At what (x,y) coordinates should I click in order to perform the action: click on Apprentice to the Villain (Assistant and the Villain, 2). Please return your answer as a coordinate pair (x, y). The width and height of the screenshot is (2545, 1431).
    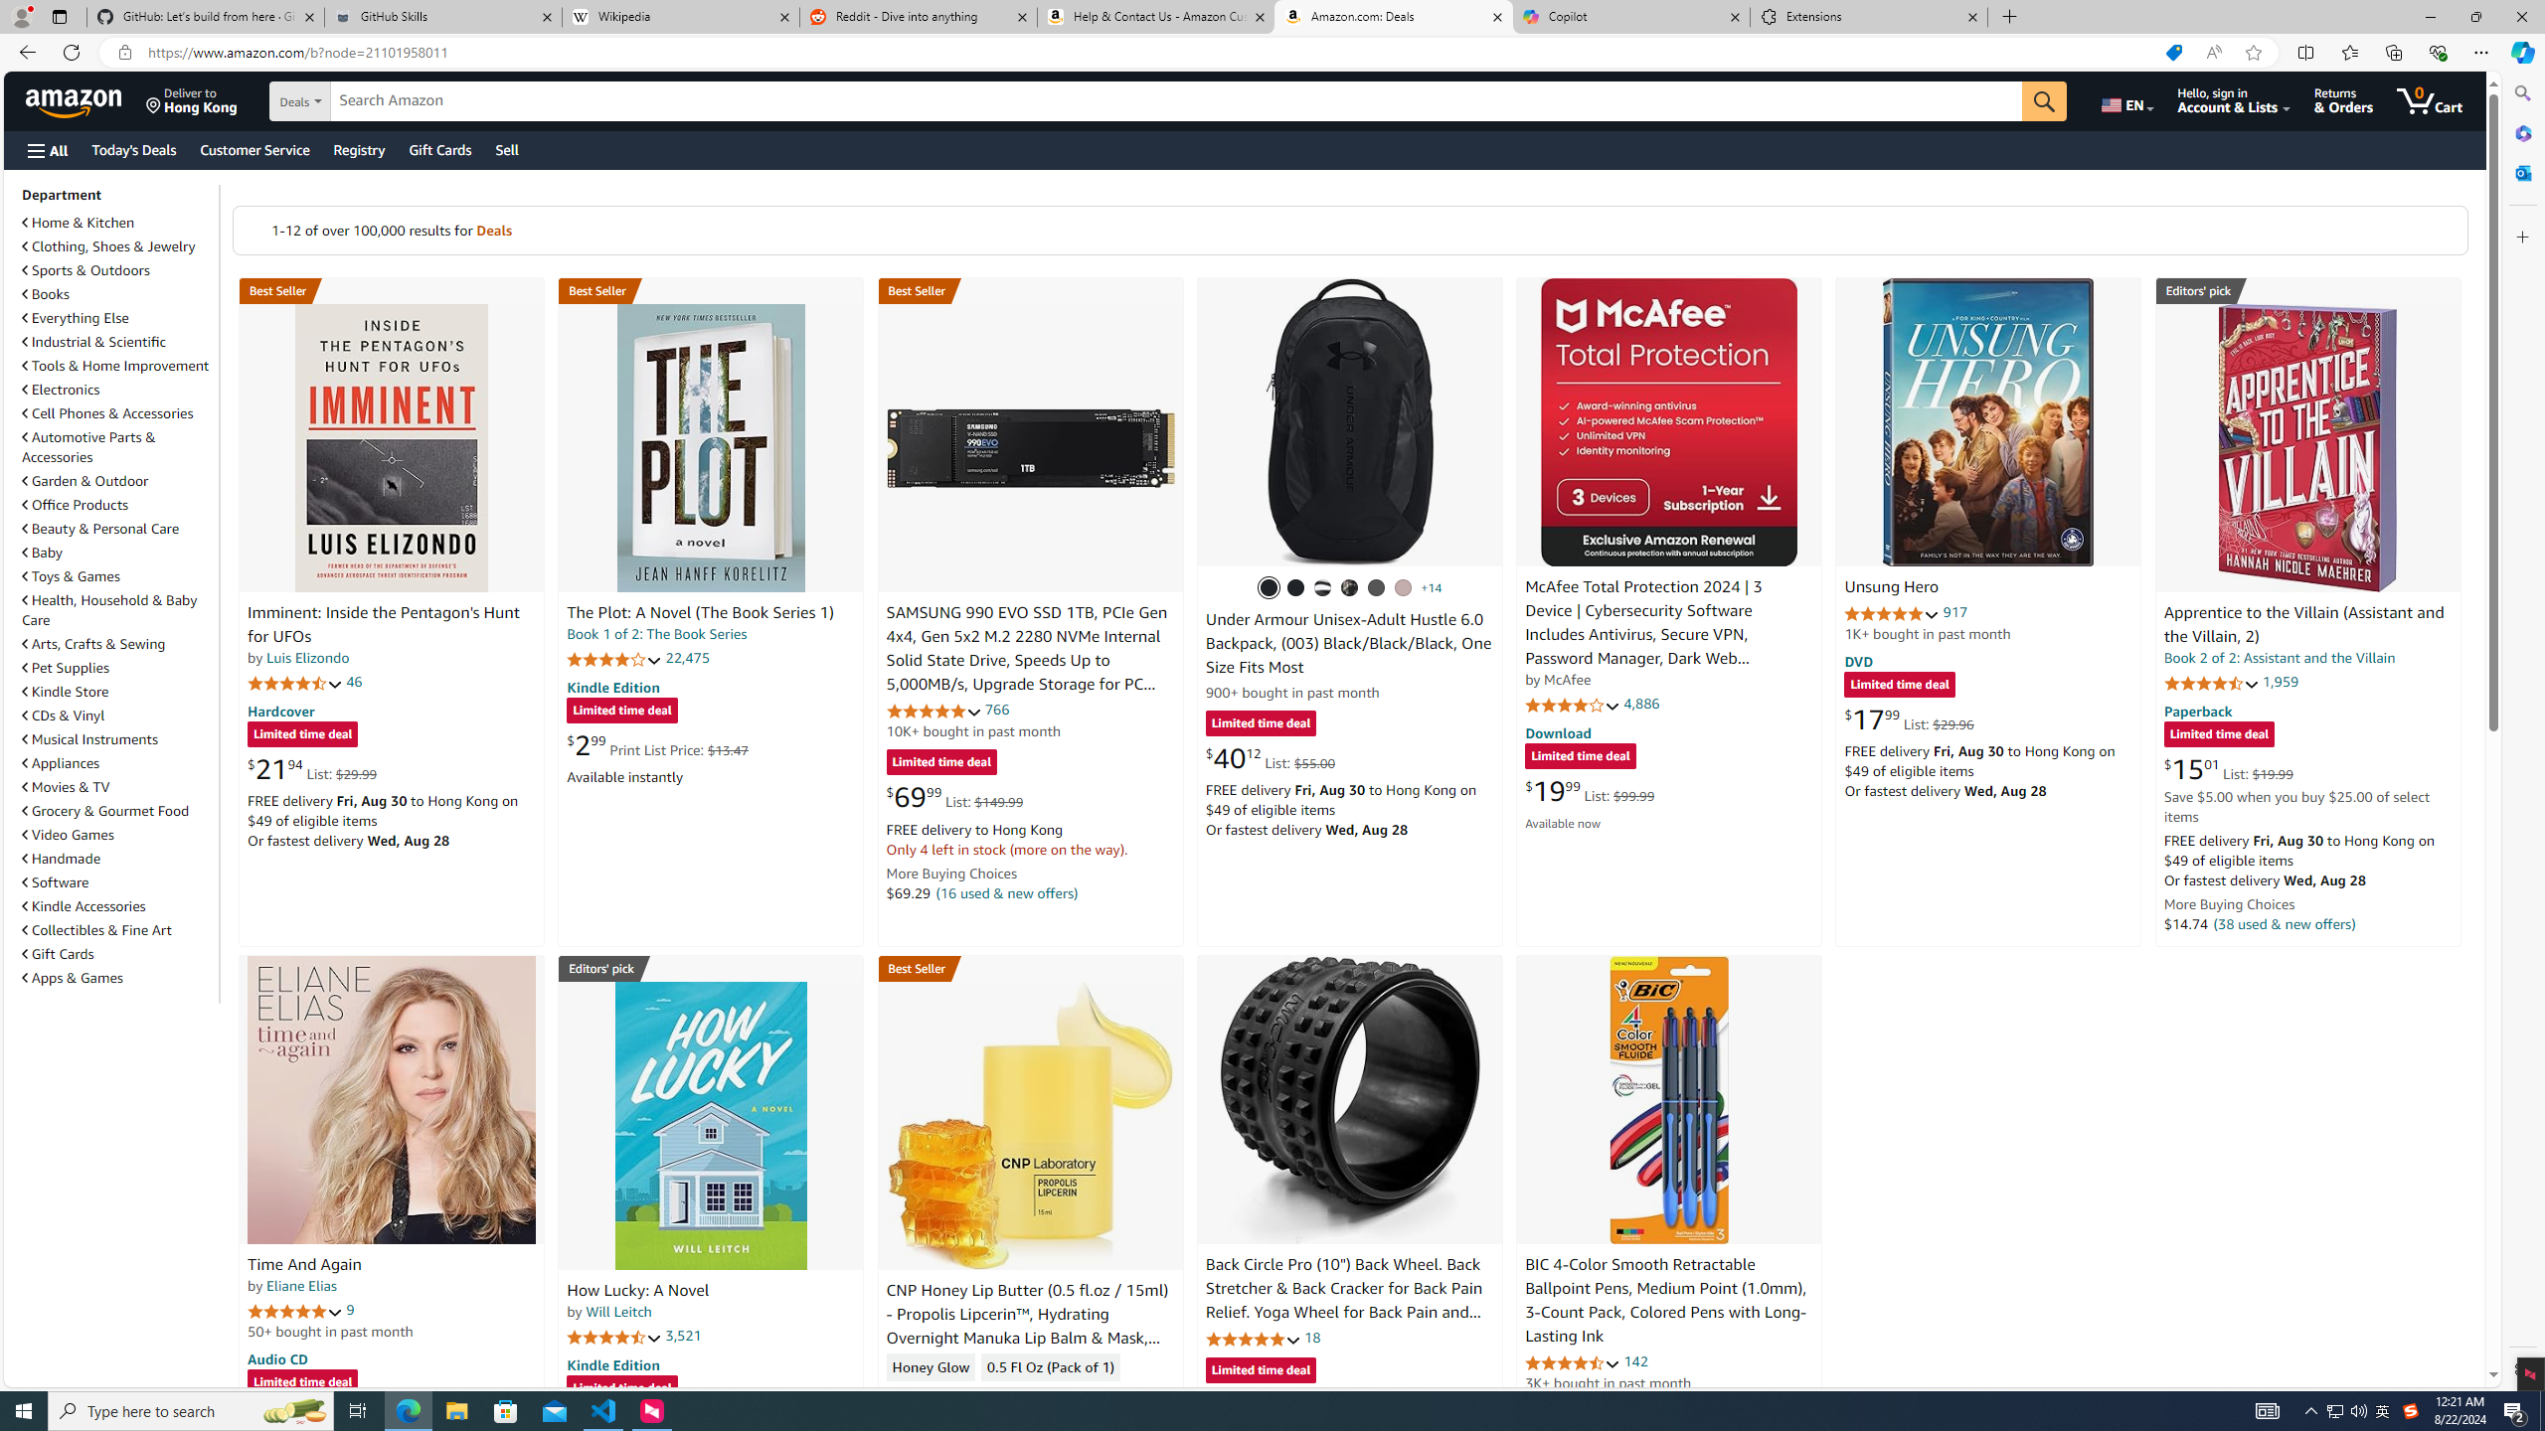
    Looking at the image, I should click on (2306, 447).